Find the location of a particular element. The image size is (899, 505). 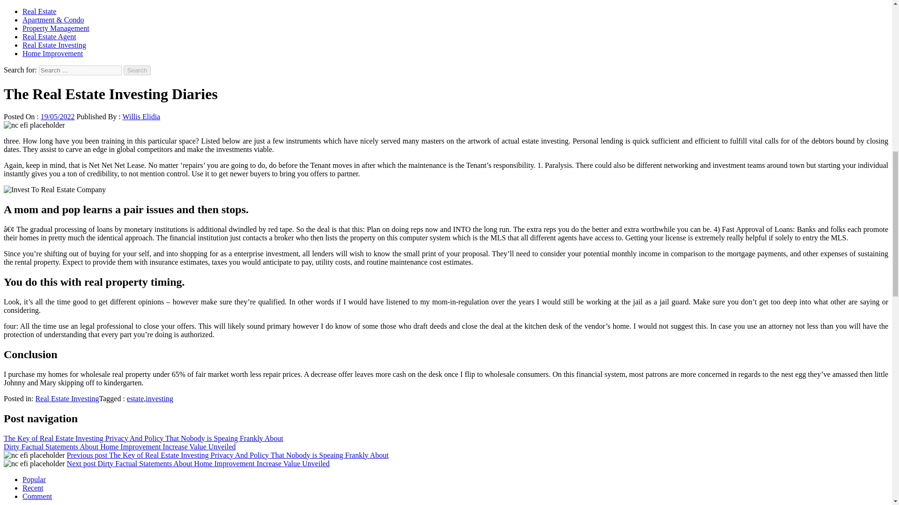

Real Estate Investing is located at coordinates (54, 45).